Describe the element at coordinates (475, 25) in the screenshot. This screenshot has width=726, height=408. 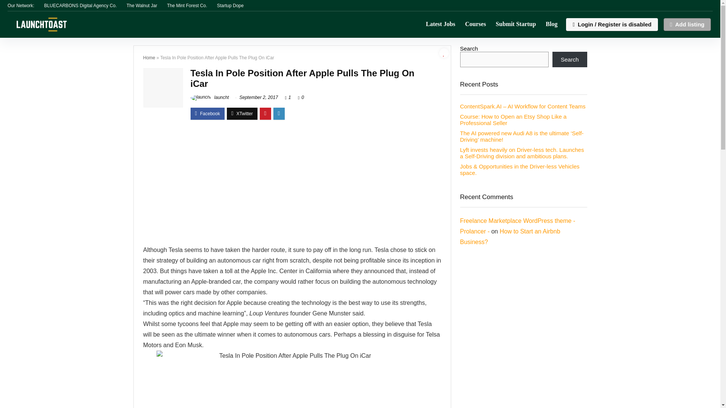
I see `Courses` at that location.